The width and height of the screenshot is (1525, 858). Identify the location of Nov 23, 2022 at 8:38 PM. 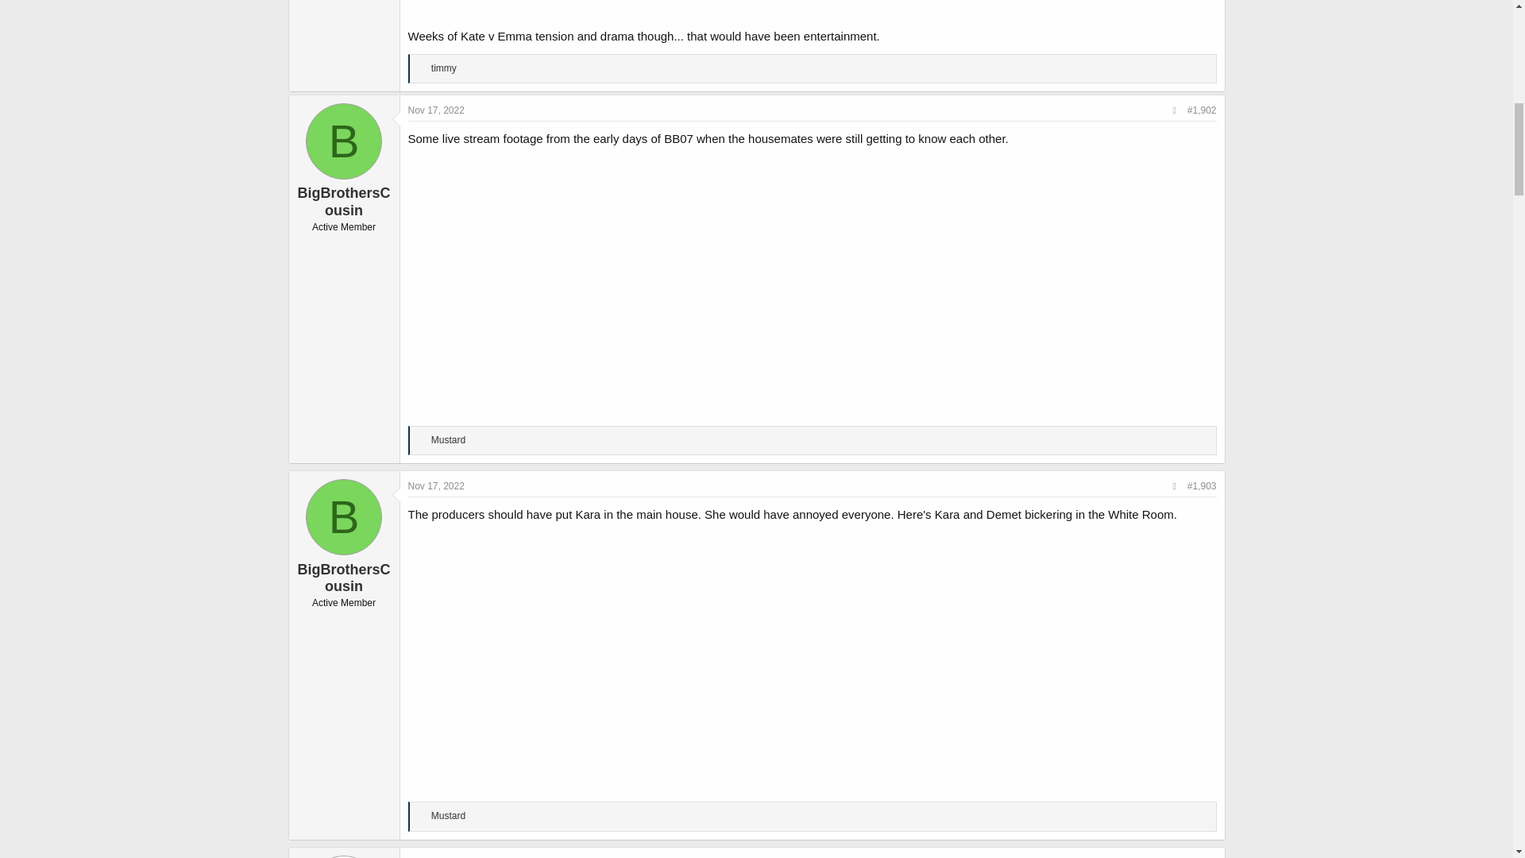
(437, 857).